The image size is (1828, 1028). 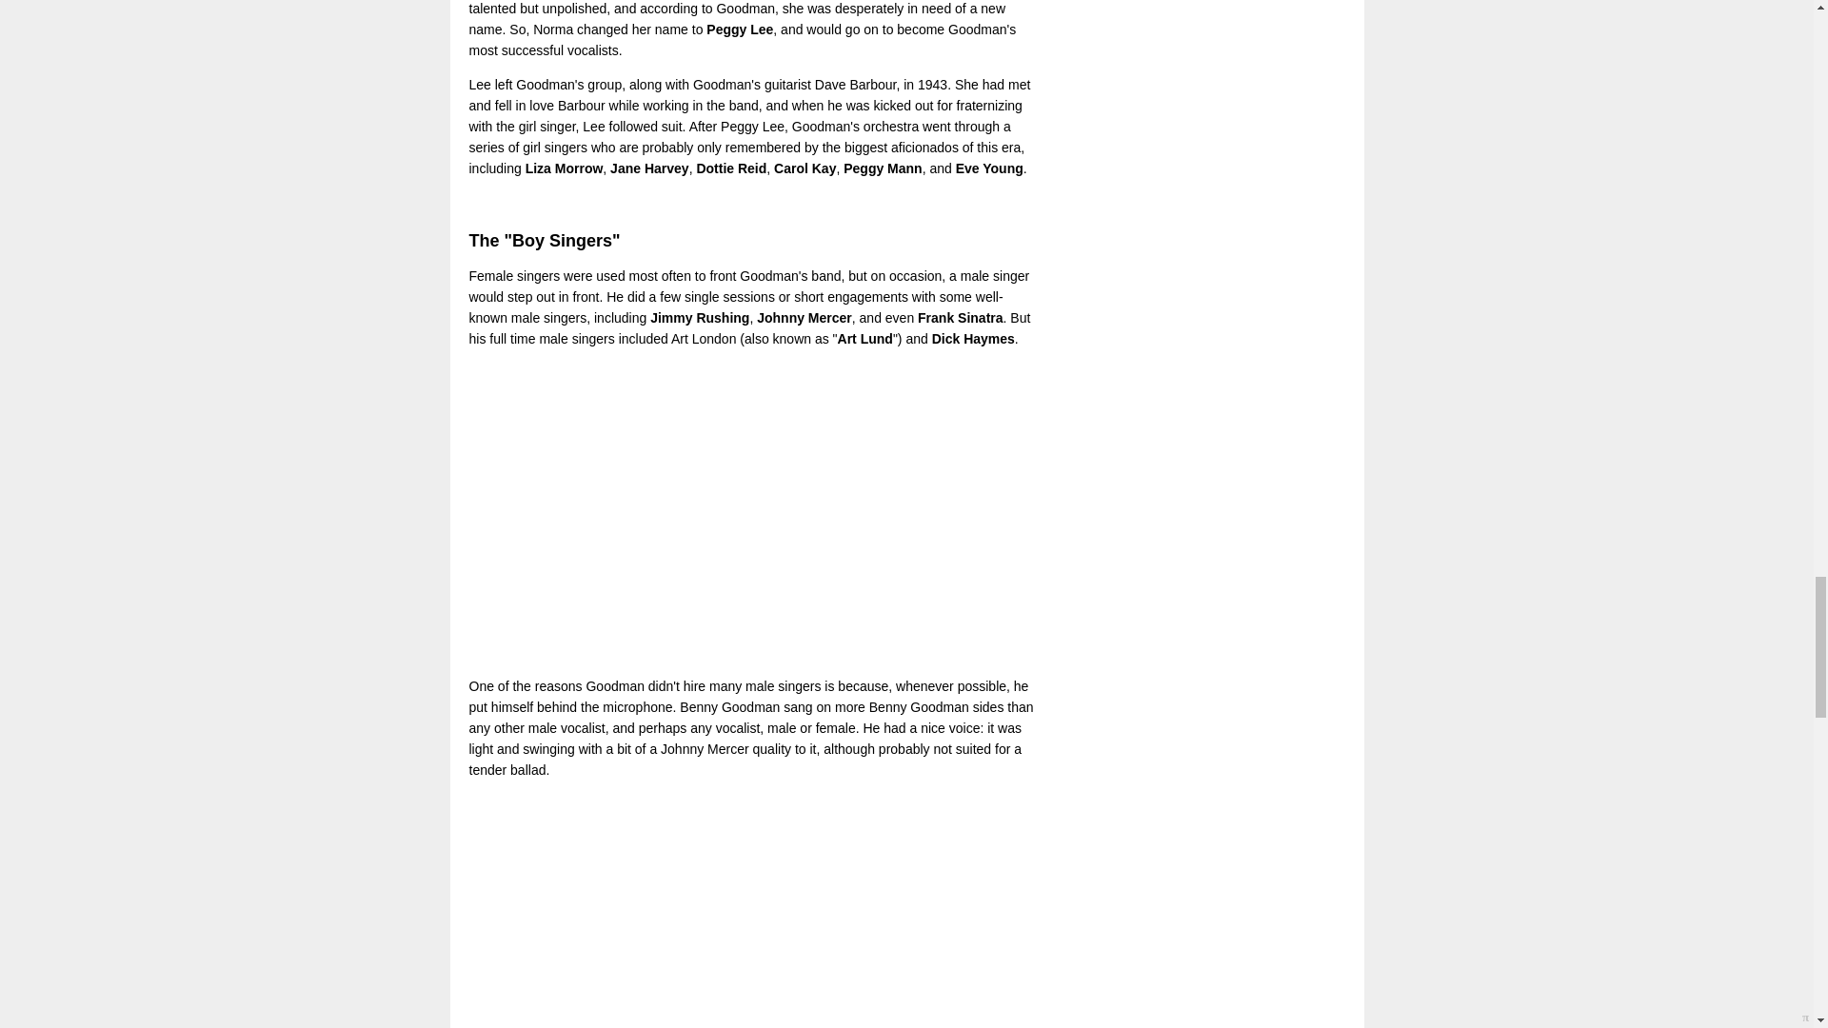 I want to click on YouTube video player, so click(x=735, y=512).